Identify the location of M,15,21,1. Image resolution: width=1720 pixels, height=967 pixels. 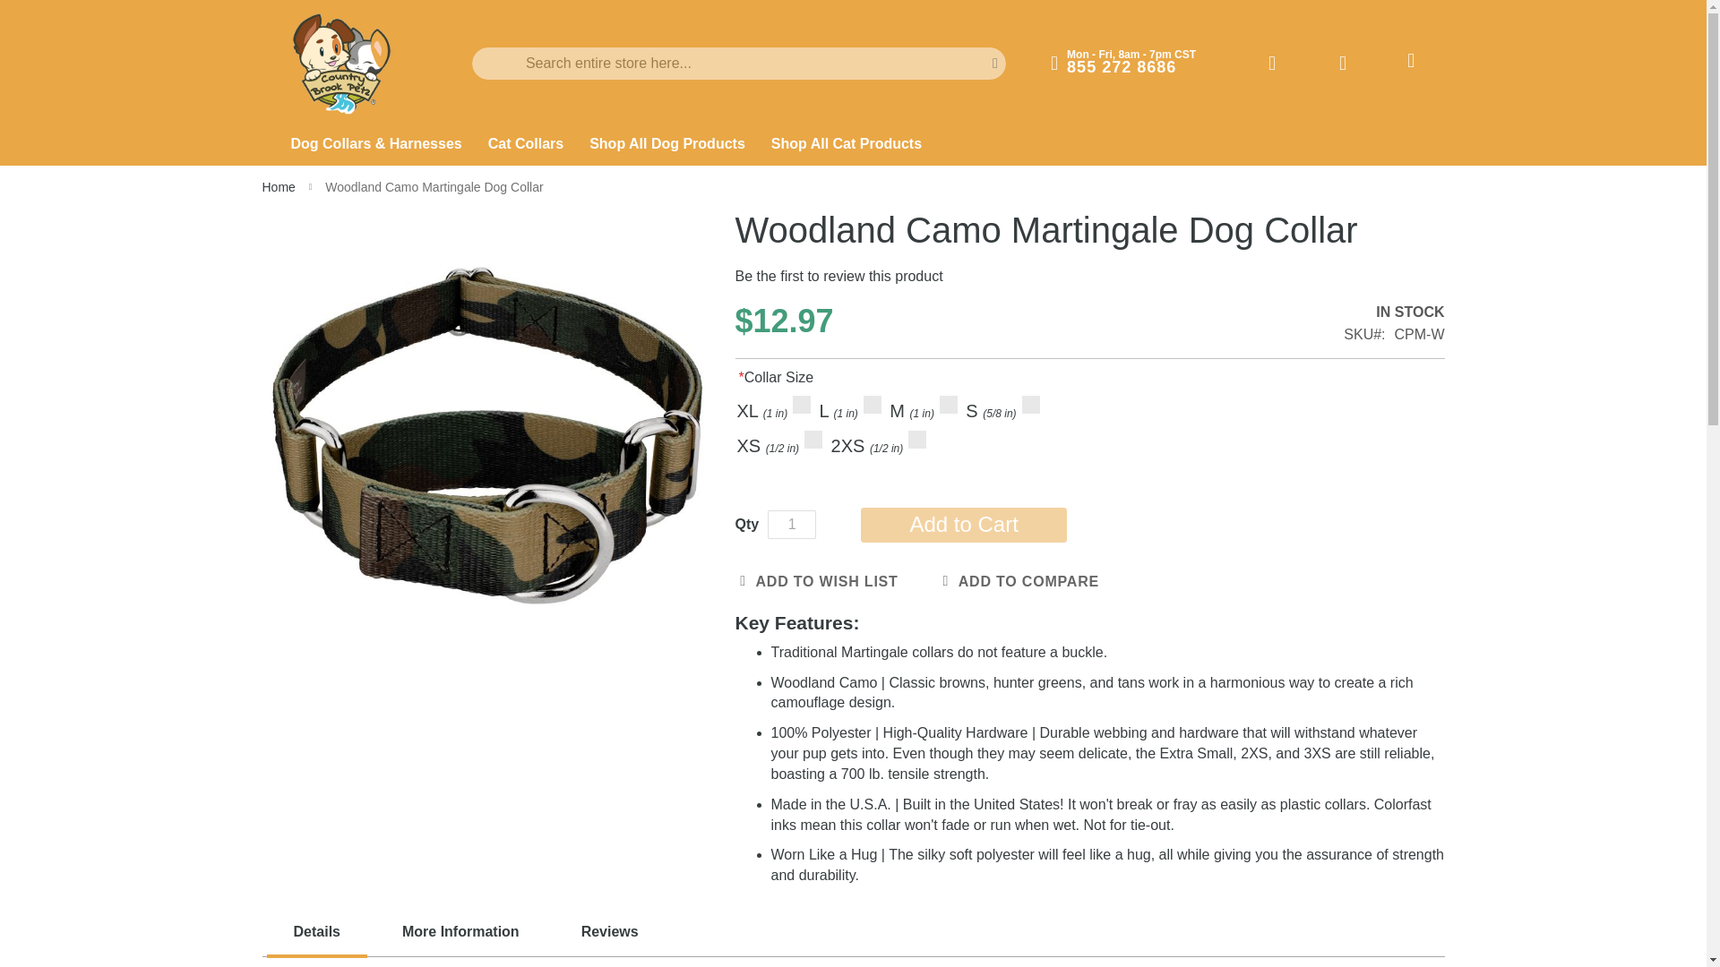
(946, 405).